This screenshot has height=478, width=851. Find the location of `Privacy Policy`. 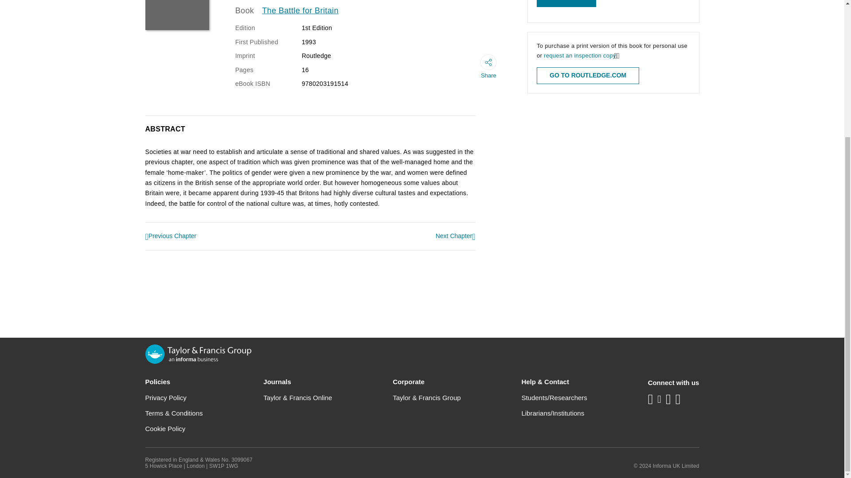

Privacy Policy is located at coordinates (166, 397).